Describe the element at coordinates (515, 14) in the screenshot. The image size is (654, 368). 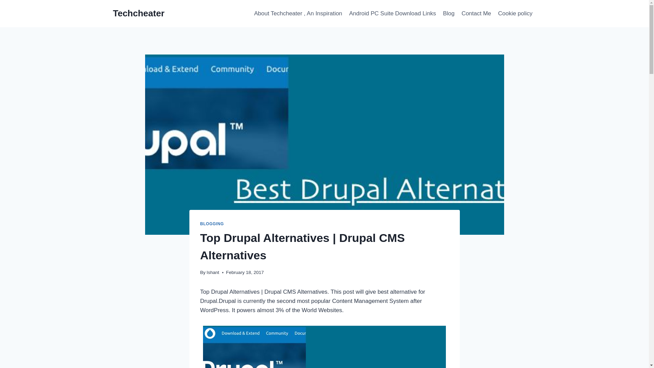
I see `Cookie policy` at that location.